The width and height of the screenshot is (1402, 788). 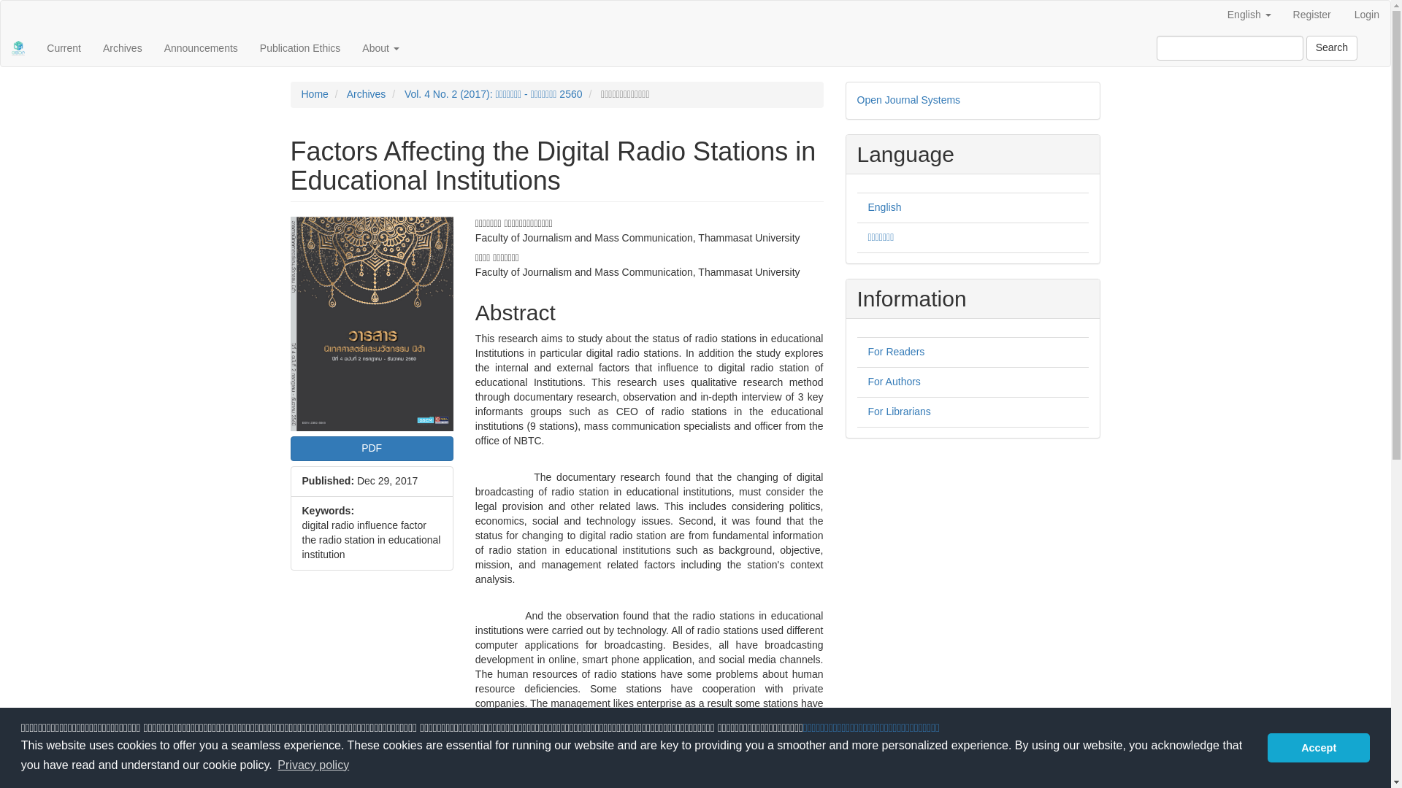 What do you see at coordinates (367, 93) in the screenshot?
I see `Archives` at bounding box center [367, 93].